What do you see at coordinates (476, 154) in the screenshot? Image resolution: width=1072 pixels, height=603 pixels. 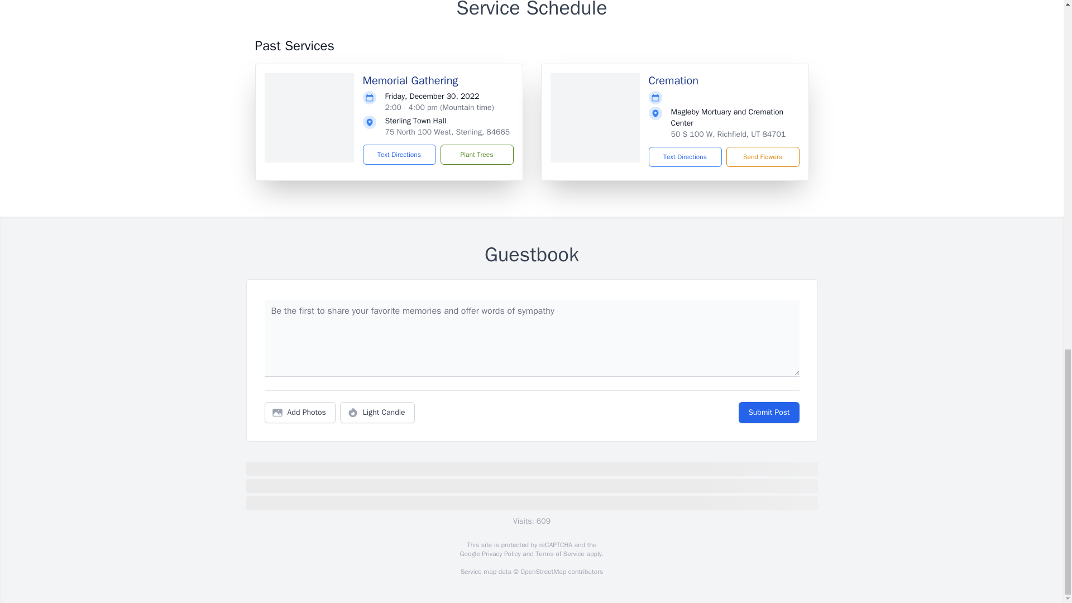 I see `Plant Trees` at bounding box center [476, 154].